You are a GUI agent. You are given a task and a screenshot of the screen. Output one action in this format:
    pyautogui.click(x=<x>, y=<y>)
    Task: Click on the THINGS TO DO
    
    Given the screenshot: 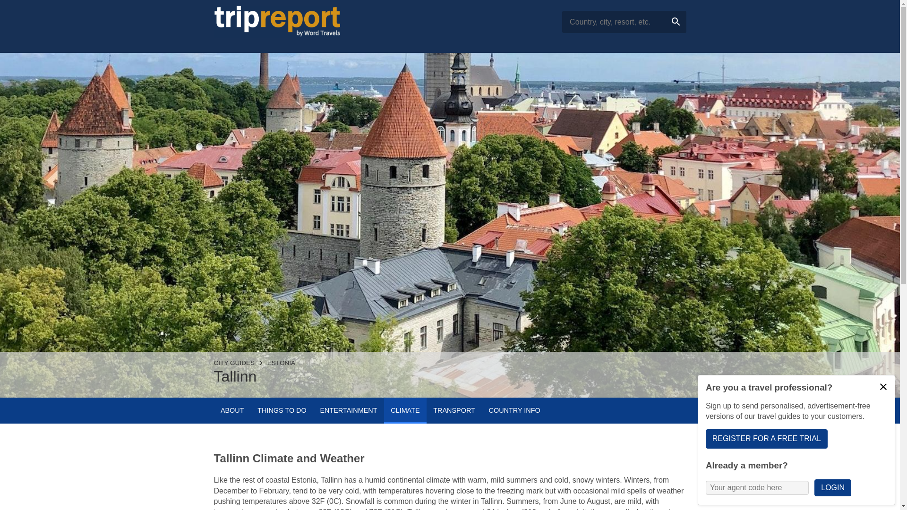 What is the action you would take?
    pyautogui.click(x=282, y=411)
    